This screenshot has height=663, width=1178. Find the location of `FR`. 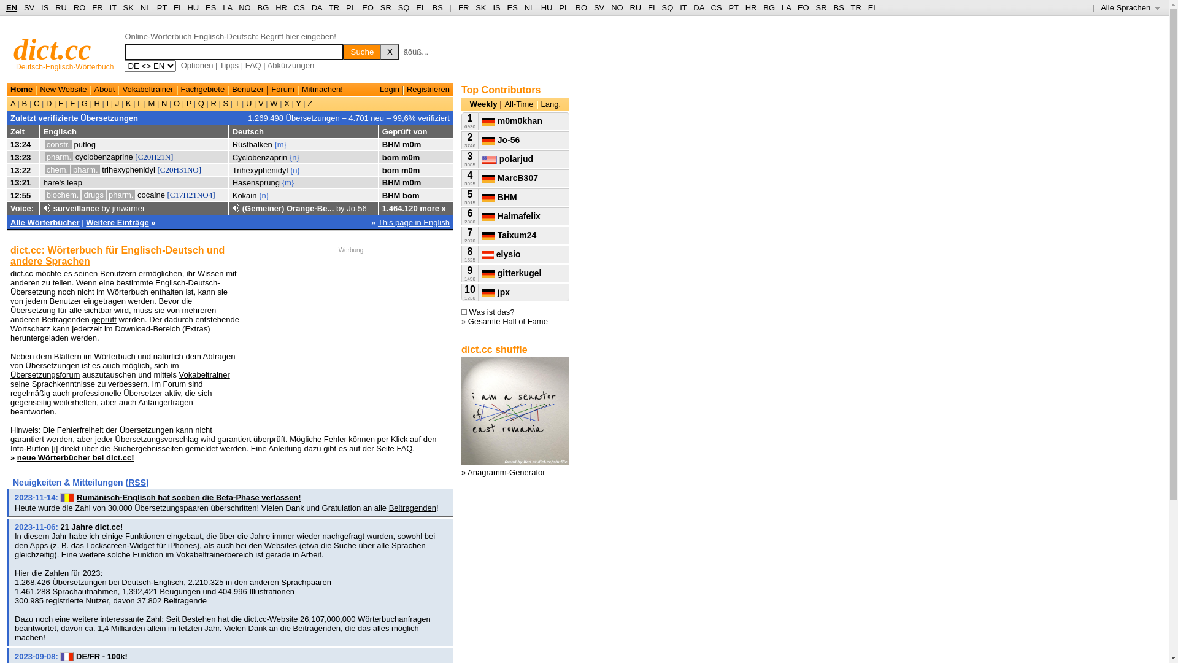

FR is located at coordinates (464, 7).